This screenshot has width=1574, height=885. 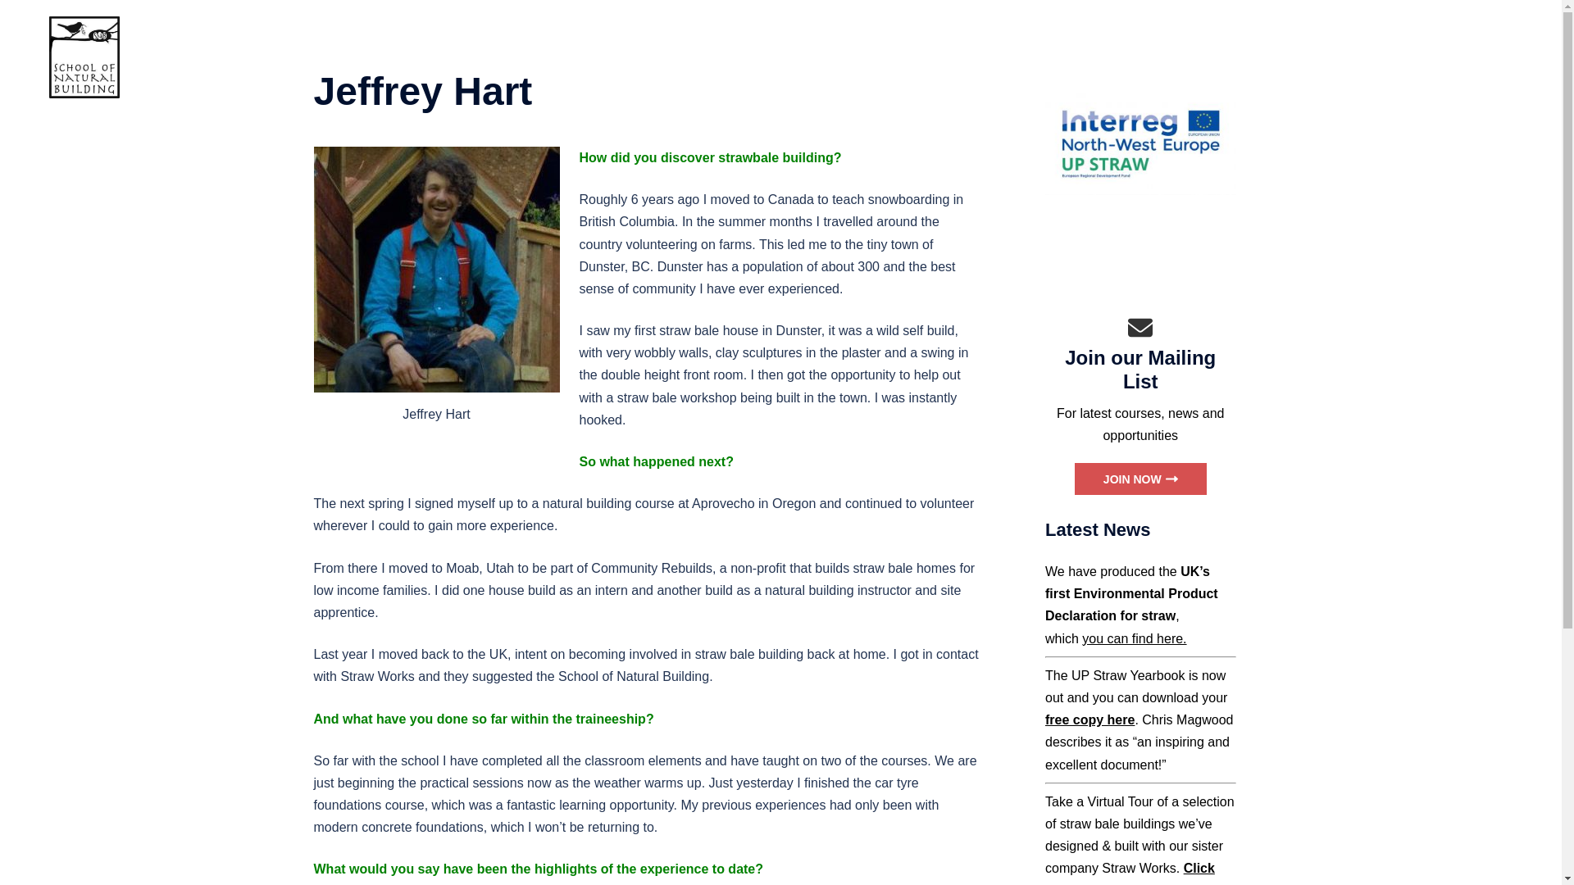 I want to click on Home, so click(x=843, y=57).